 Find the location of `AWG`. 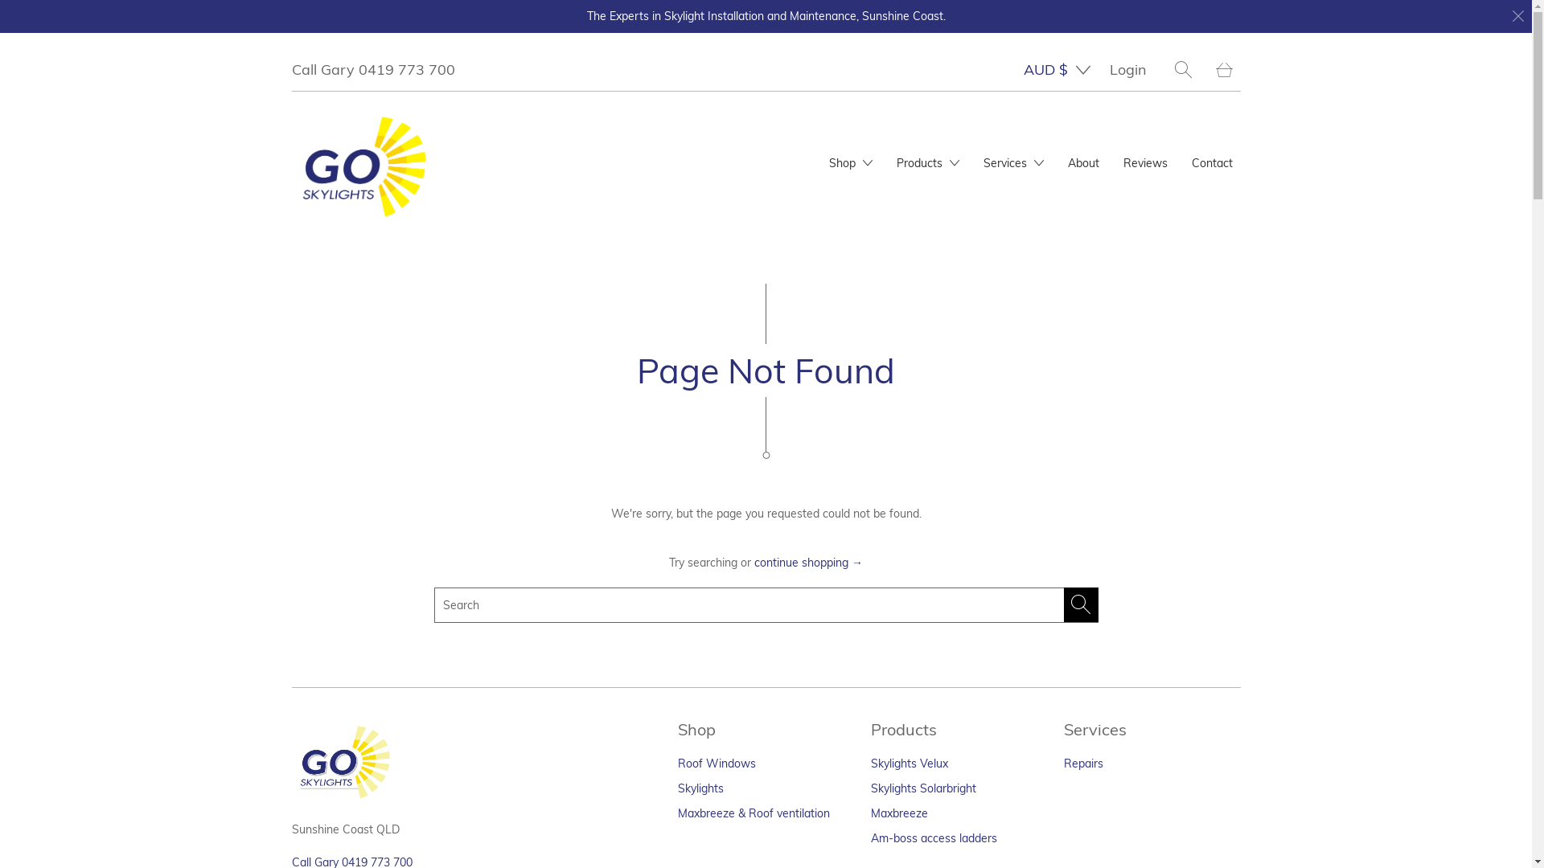

AWG is located at coordinates (1052, 325).